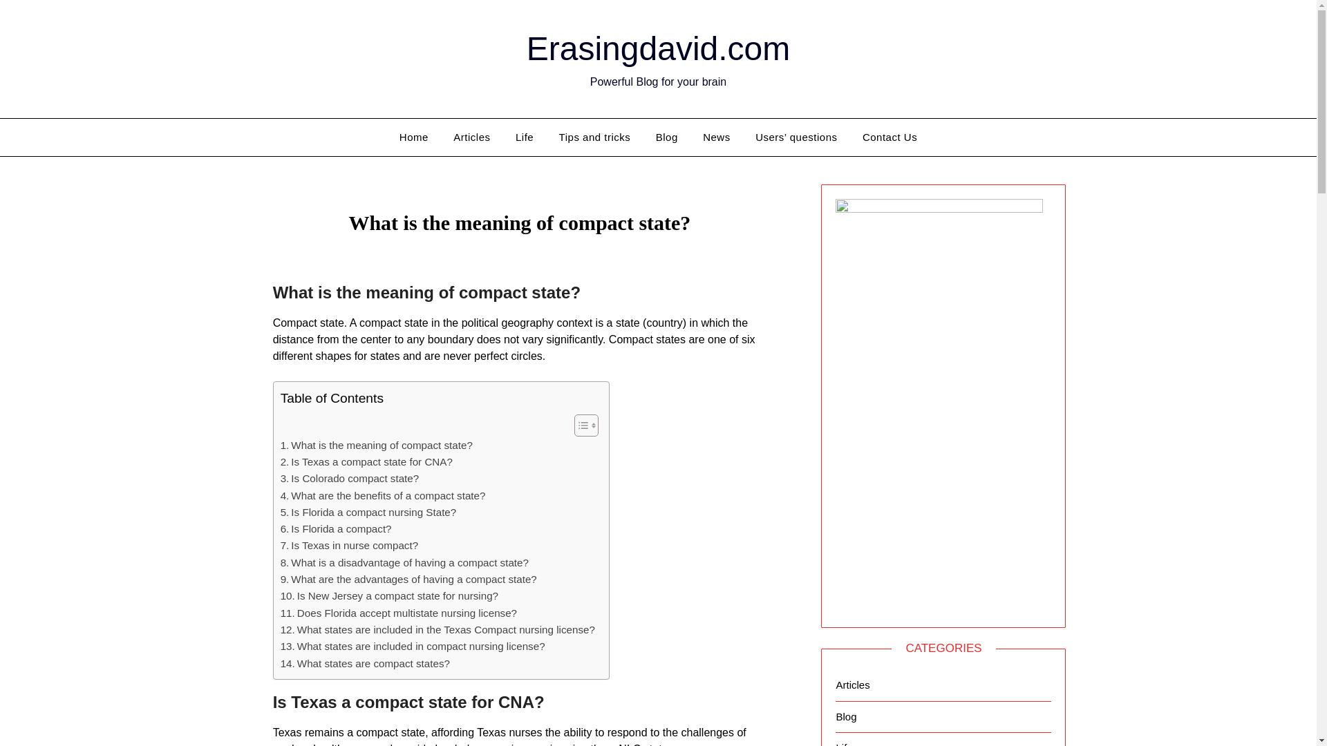 This screenshot has height=746, width=1327. I want to click on What states are included in compact nursing license?, so click(413, 647).